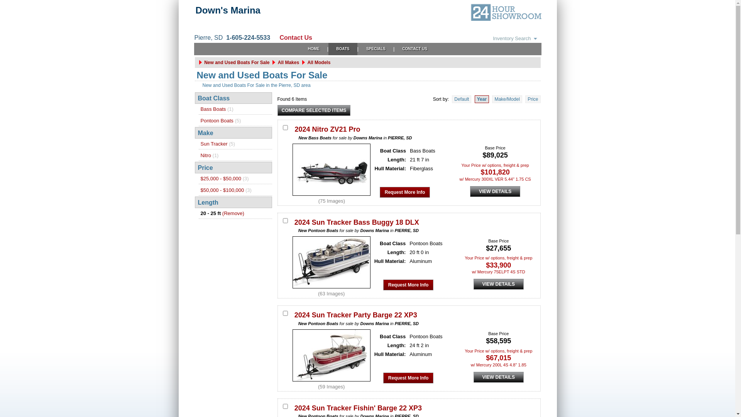 The image size is (741, 417). I want to click on Pontoon Boats, so click(217, 120).